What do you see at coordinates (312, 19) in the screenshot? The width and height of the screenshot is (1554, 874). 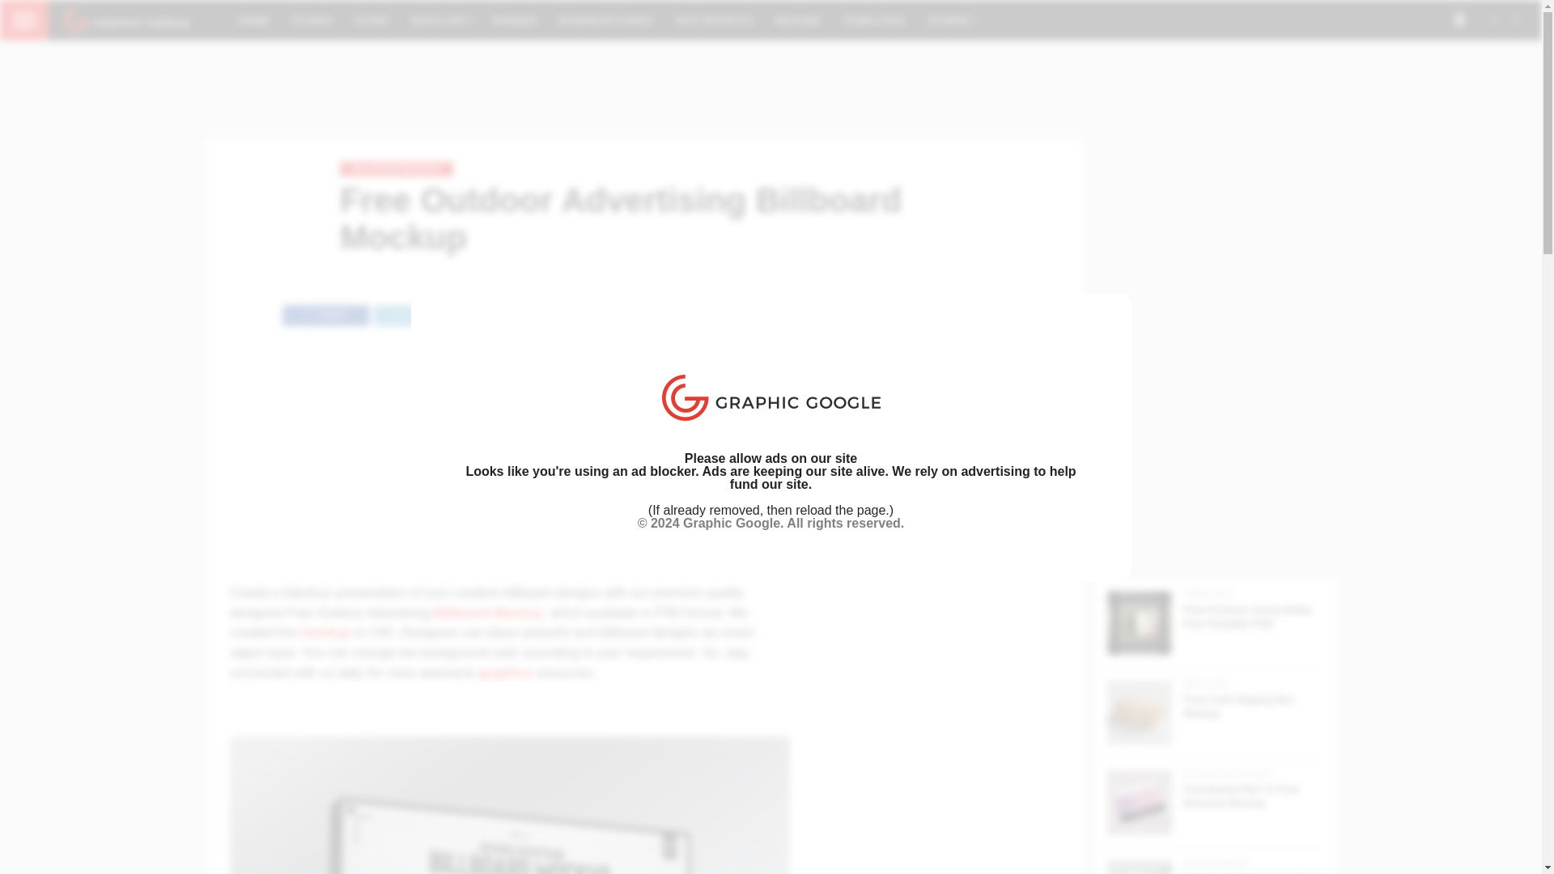 I see `FLYERS` at bounding box center [312, 19].